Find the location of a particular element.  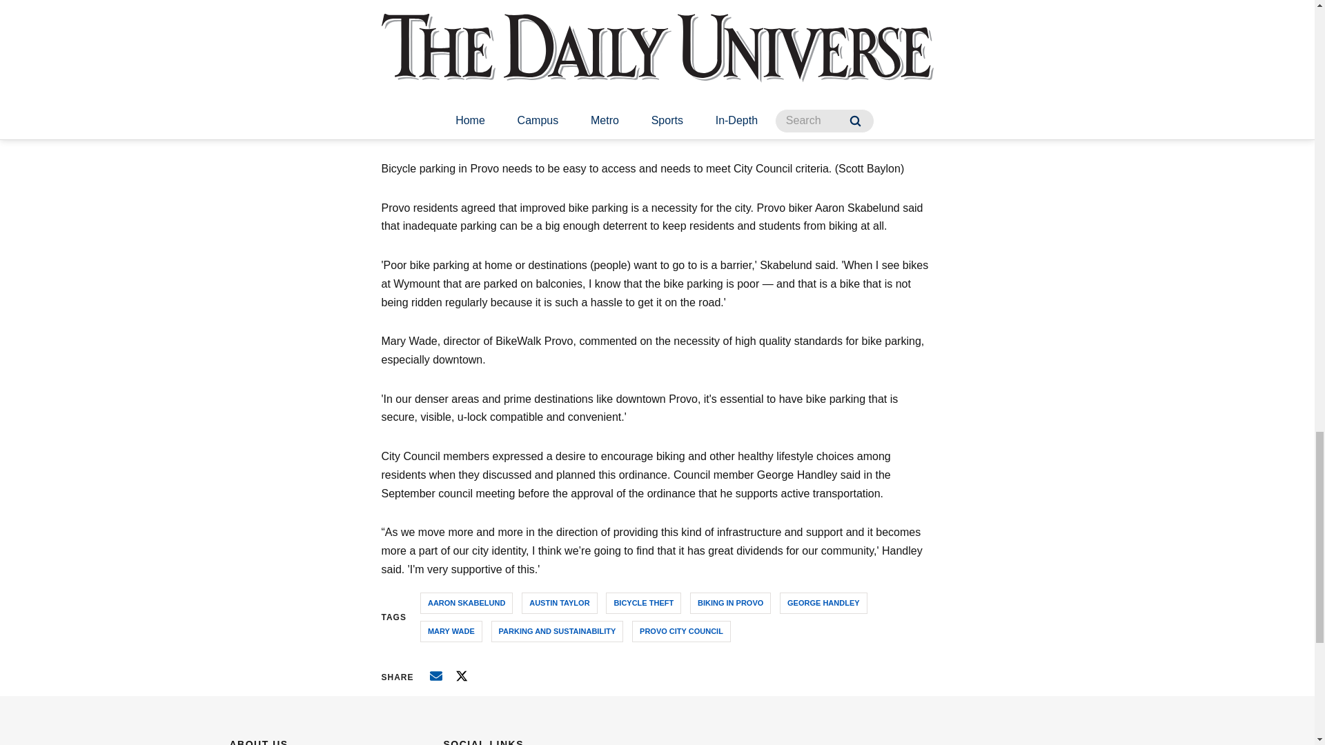

PROVO CITY COUNCIL is located at coordinates (681, 630).